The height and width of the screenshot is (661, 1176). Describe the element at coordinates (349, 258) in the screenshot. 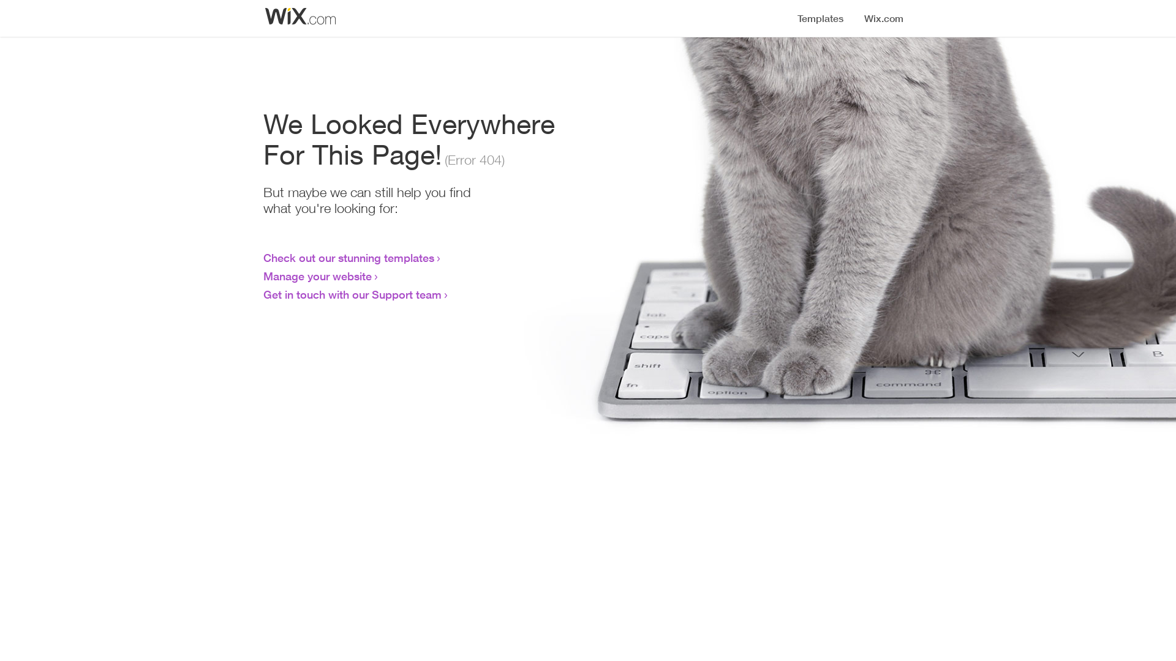

I see `Check out our stunning templates` at that location.